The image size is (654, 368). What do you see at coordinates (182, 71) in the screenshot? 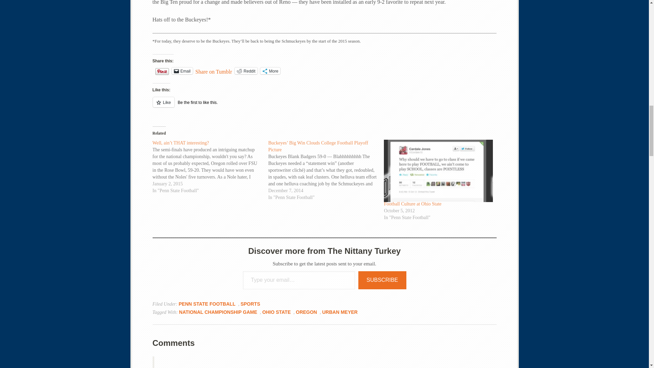
I see `Click to email a link to a friend` at bounding box center [182, 71].